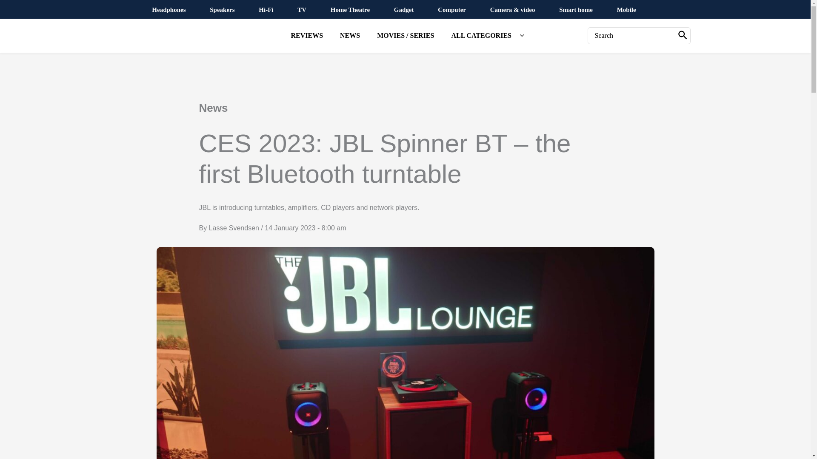 The image size is (817, 459). Describe the element at coordinates (222, 10) in the screenshot. I see `Speakers` at that location.